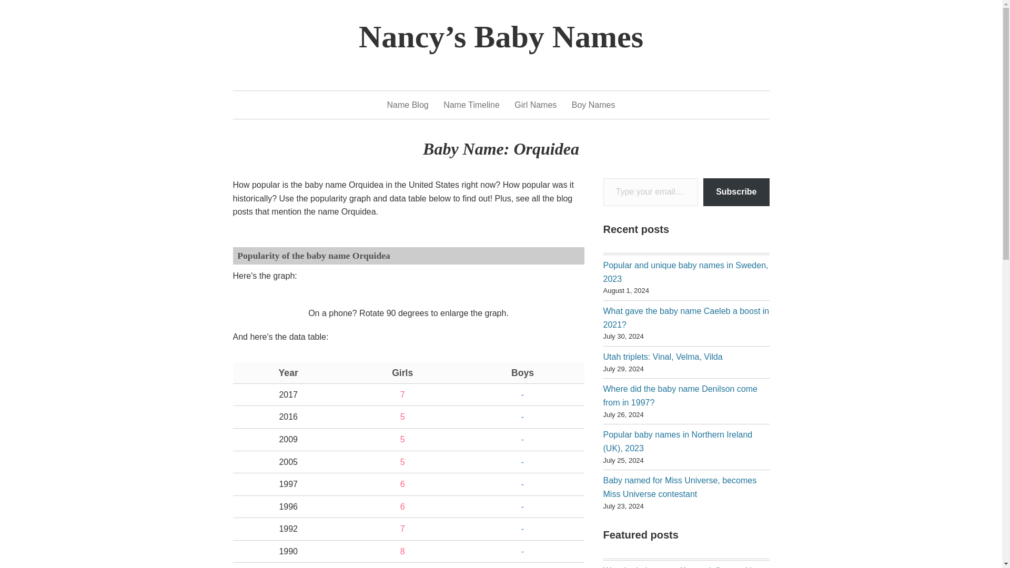  What do you see at coordinates (685, 271) in the screenshot?
I see `Popular and unique baby names in Sweden, 2023` at bounding box center [685, 271].